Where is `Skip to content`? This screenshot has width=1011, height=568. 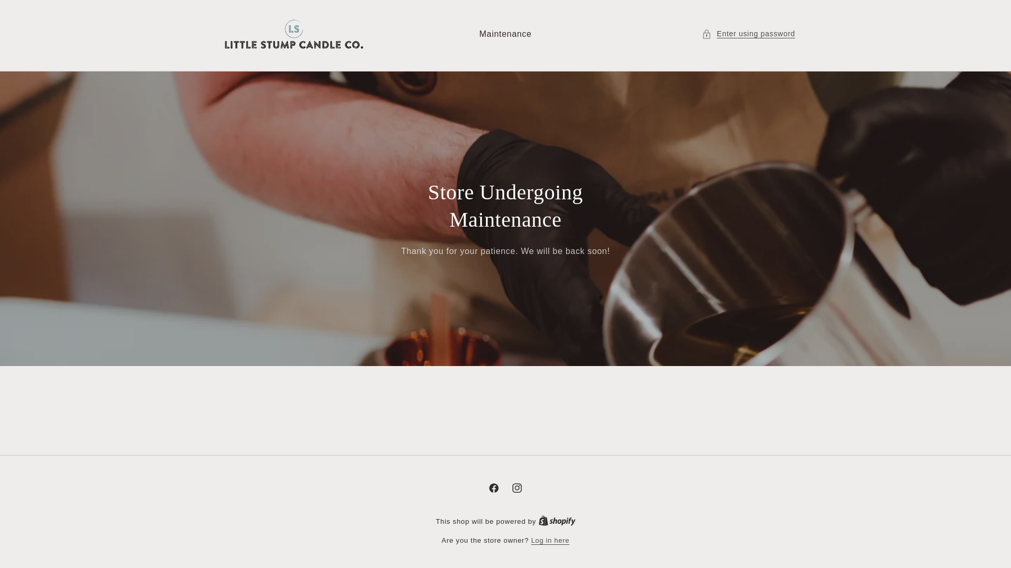 Skip to content is located at coordinates (32, 12).